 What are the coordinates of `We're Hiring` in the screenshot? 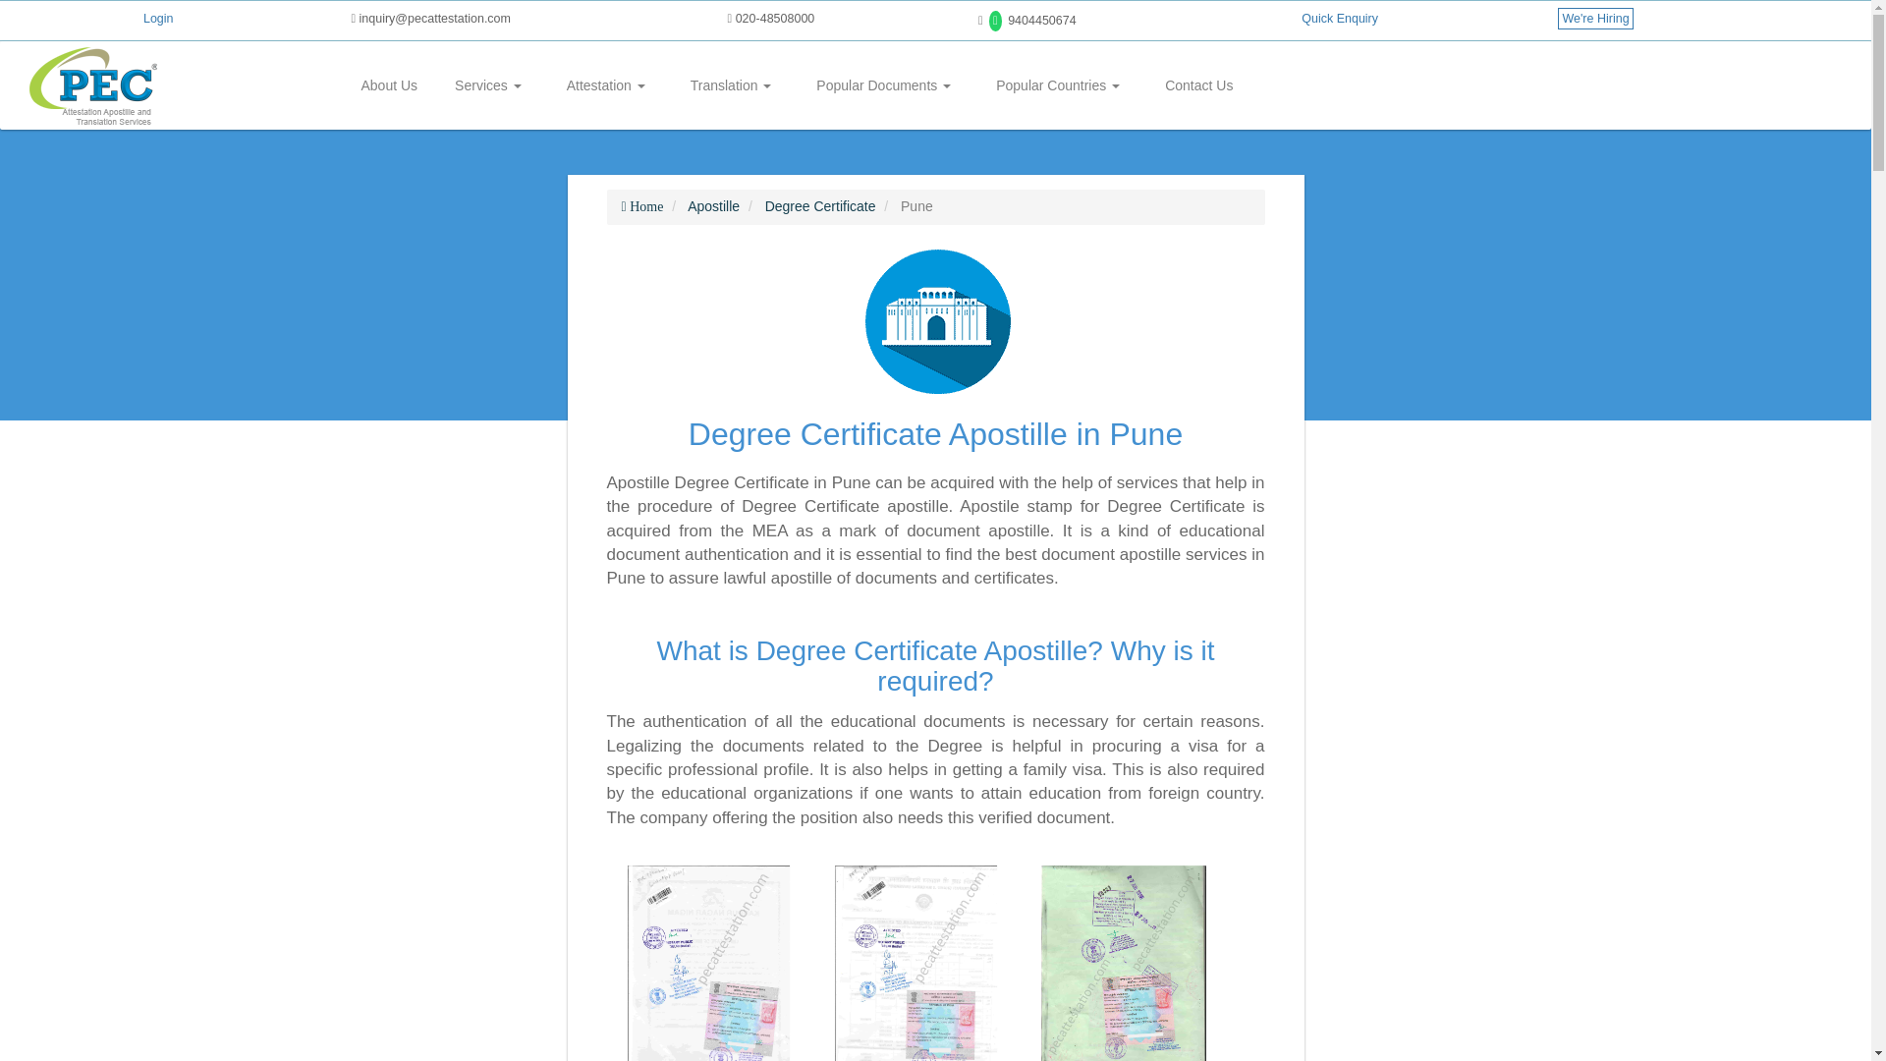 It's located at (1595, 18).